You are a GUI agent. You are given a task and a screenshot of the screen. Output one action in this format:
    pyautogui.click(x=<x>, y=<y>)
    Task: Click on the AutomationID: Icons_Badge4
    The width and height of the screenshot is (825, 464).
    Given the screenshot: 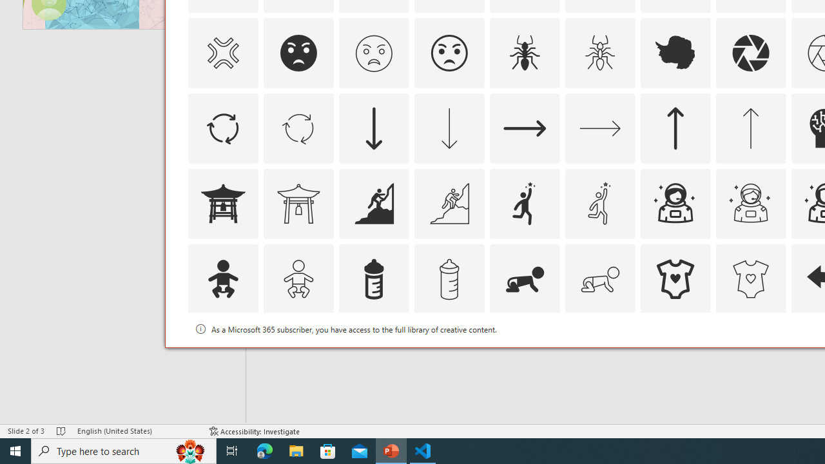 What is the action you would take?
    pyautogui.click(x=599, y=354)
    